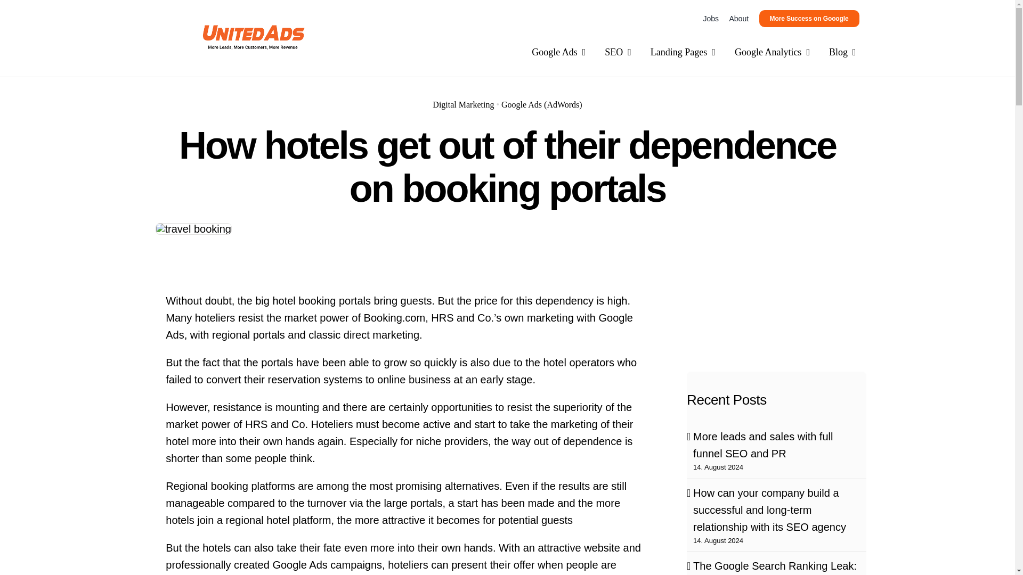  I want to click on About, so click(738, 18).